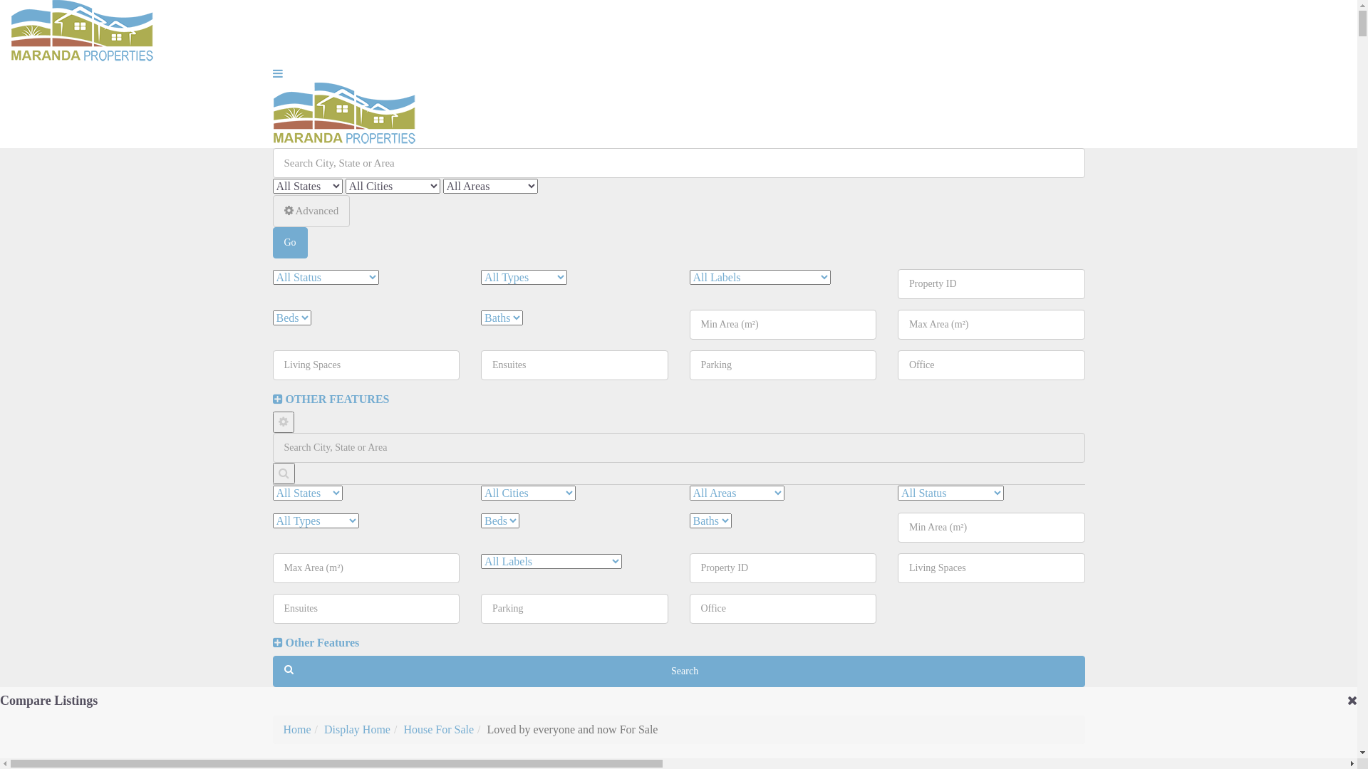 The height and width of the screenshot is (769, 1368). Describe the element at coordinates (439, 729) in the screenshot. I see `House For Sale` at that location.